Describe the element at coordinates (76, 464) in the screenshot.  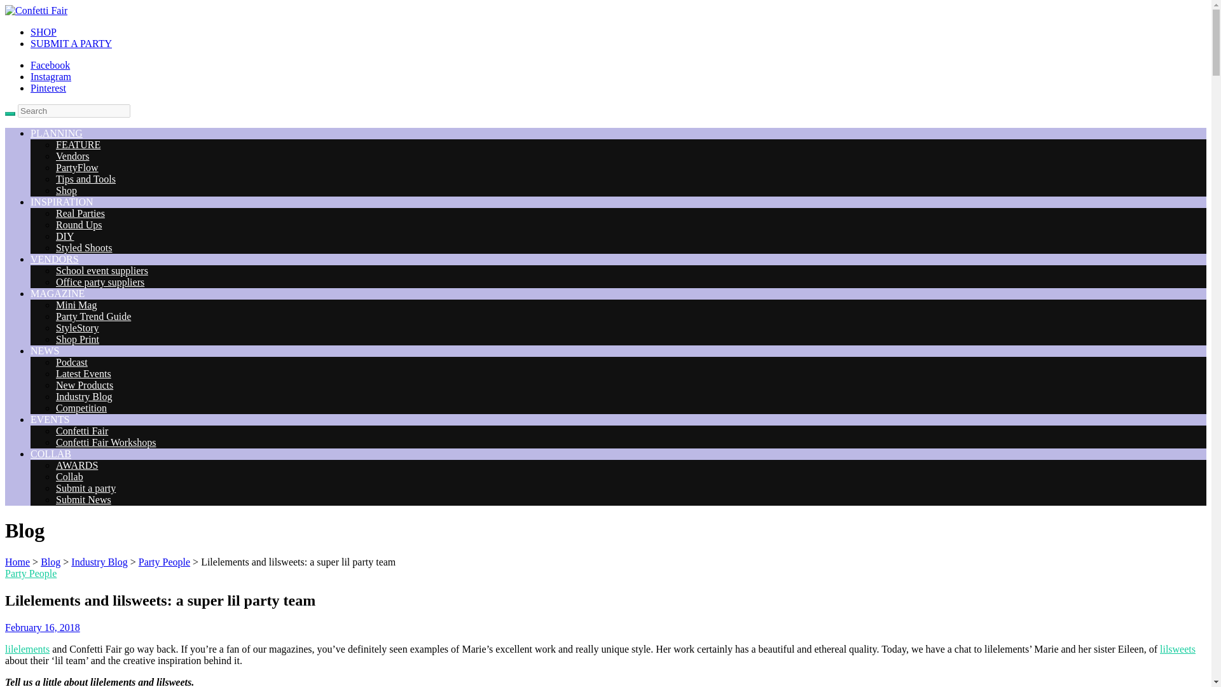
I see `AWARDS` at that location.